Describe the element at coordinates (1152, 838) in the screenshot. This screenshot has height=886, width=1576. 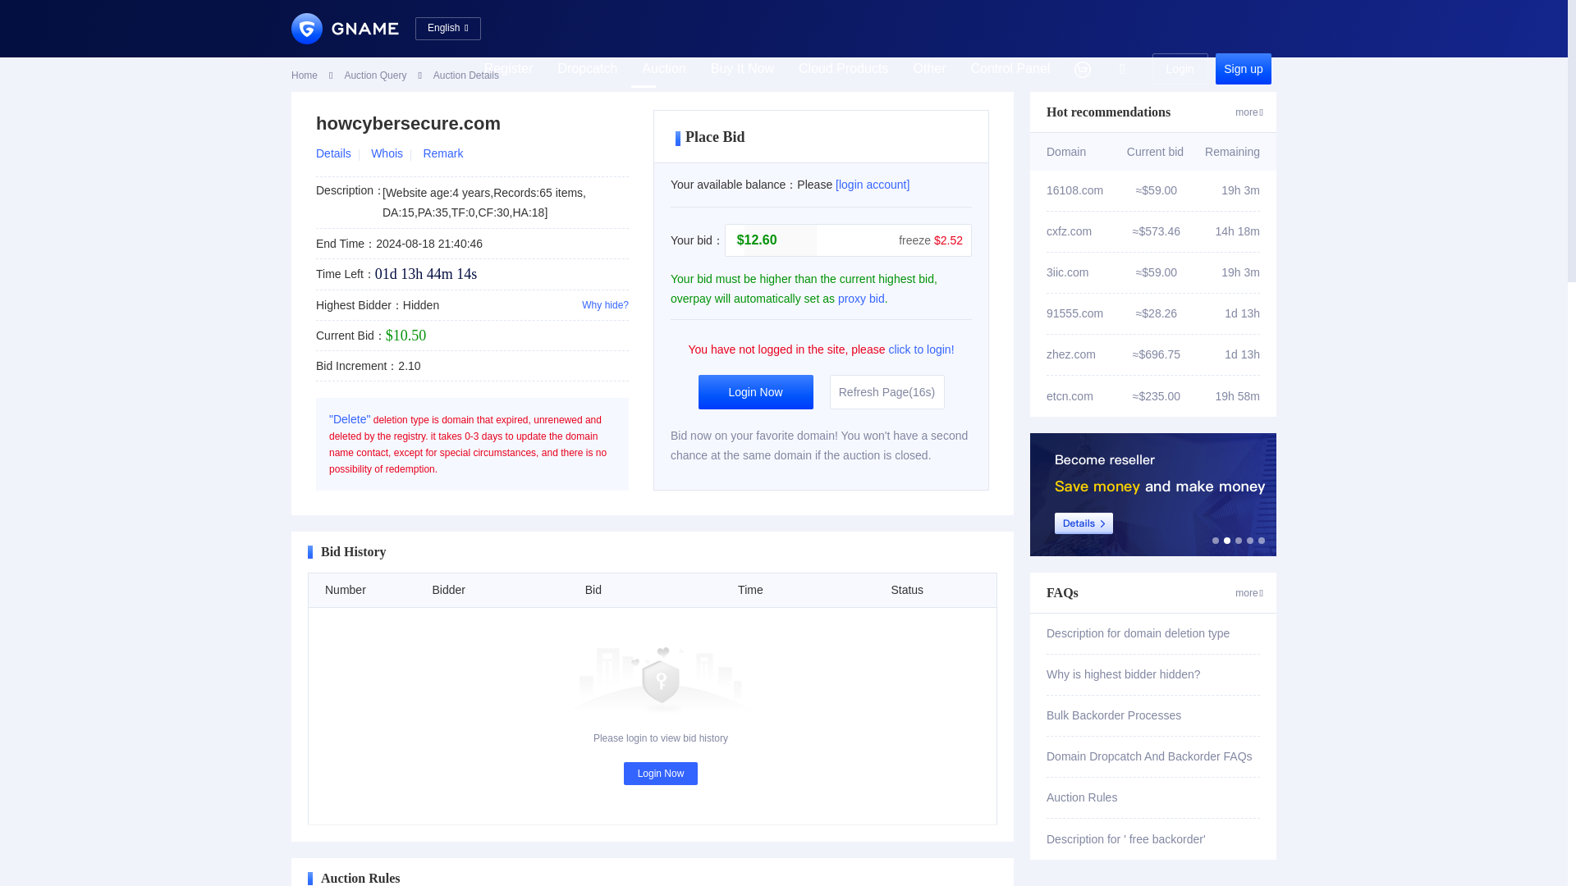
I see `Description for ' free backorder'` at that location.